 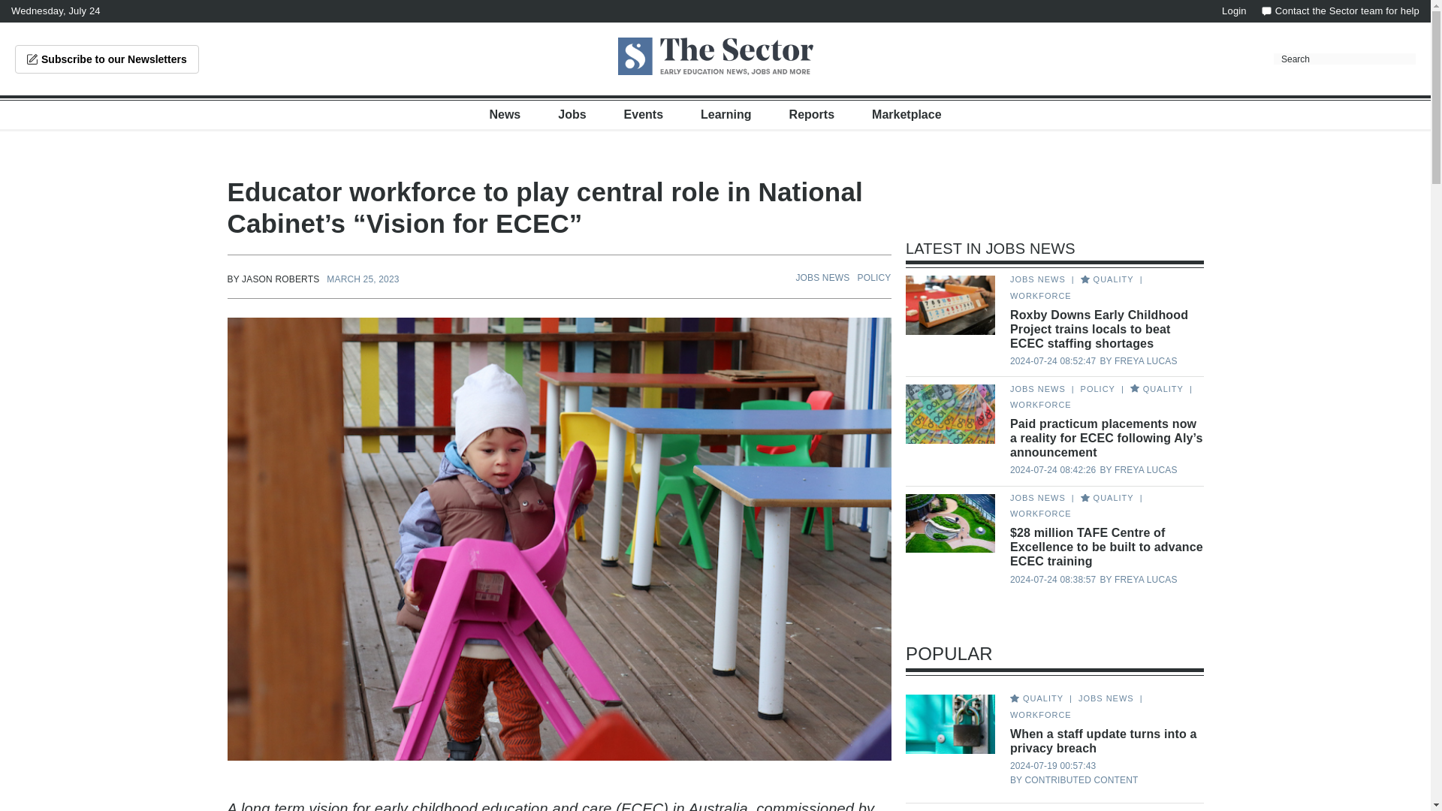 What do you see at coordinates (505, 114) in the screenshot?
I see `News` at bounding box center [505, 114].